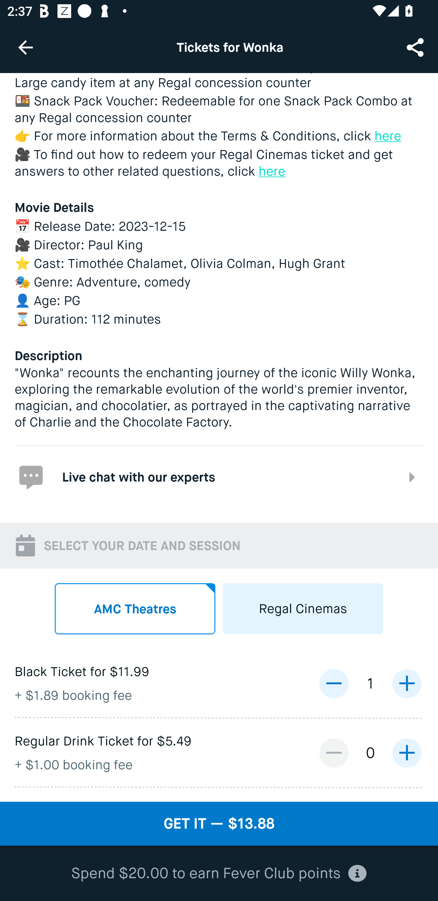 The image size is (438, 901). What do you see at coordinates (407, 752) in the screenshot?
I see `increase` at bounding box center [407, 752].